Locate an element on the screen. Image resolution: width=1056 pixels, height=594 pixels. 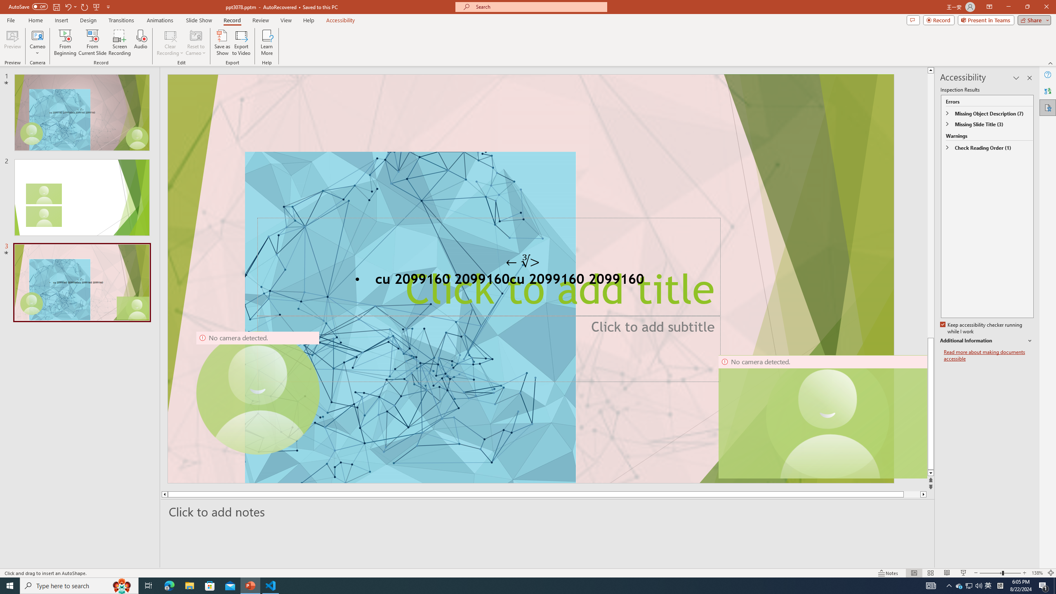
Translator is located at coordinates (1048, 91).